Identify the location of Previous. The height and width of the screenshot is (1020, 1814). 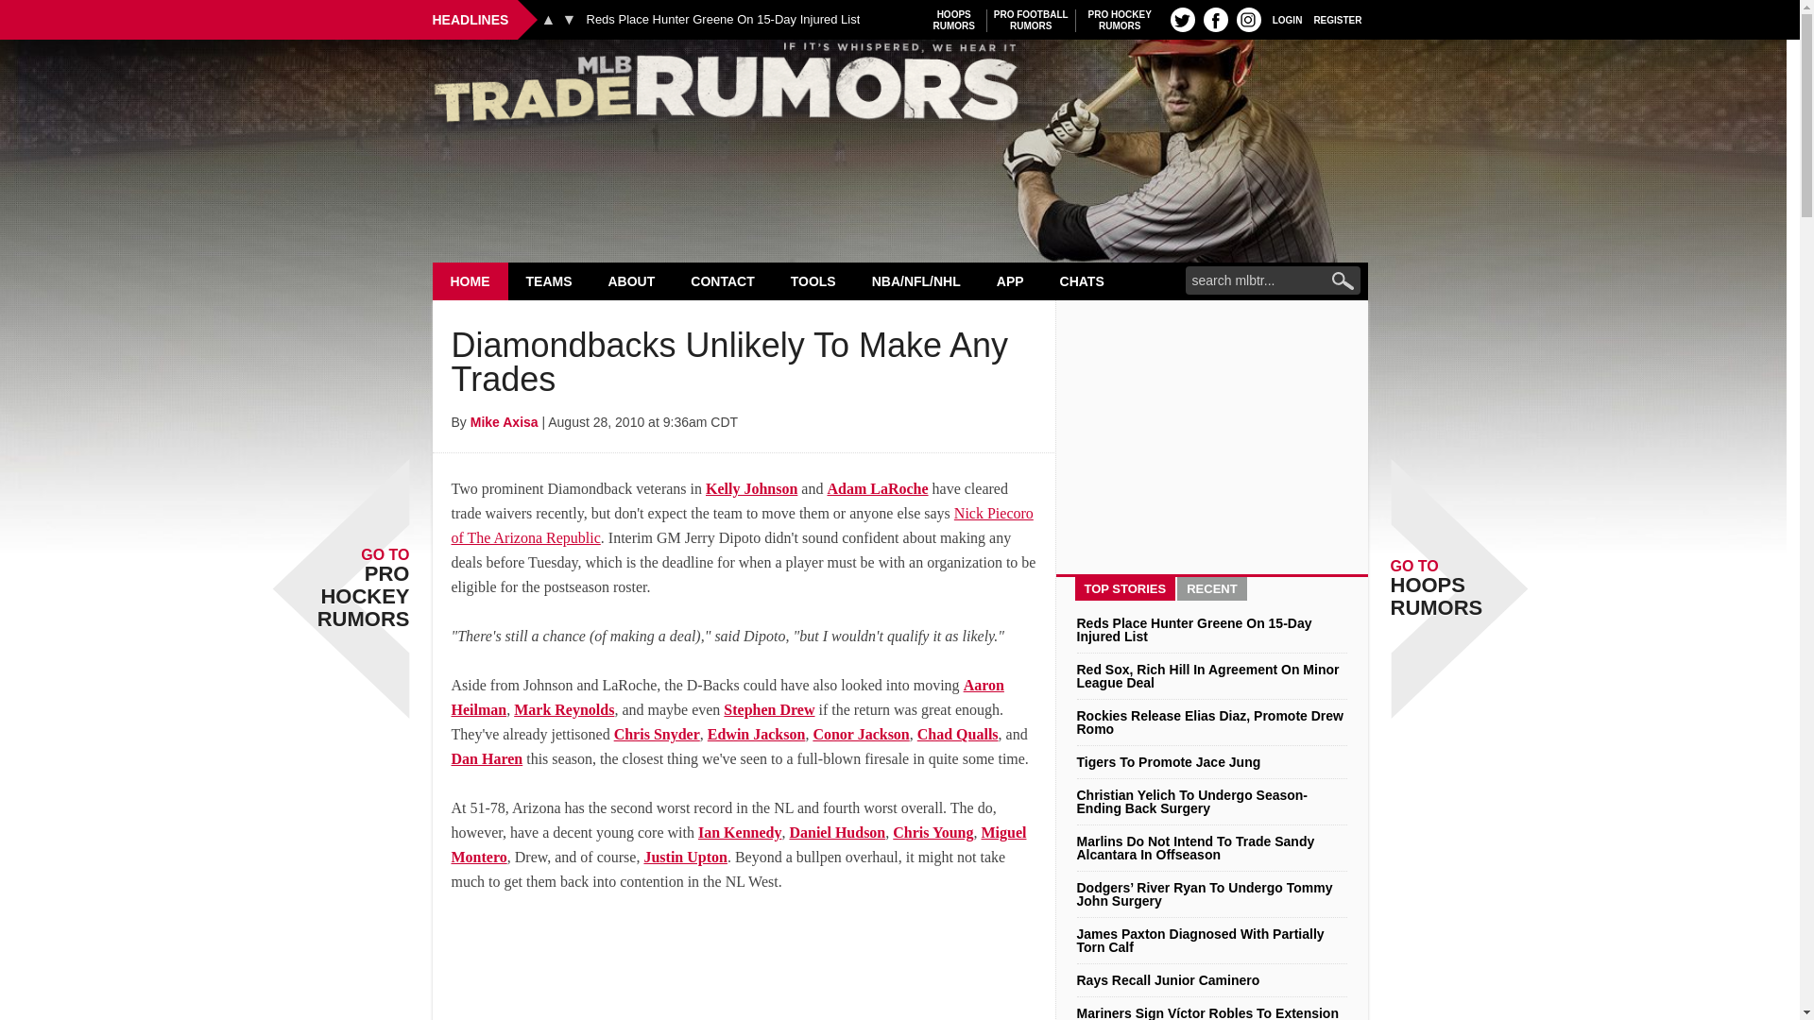
(471, 280).